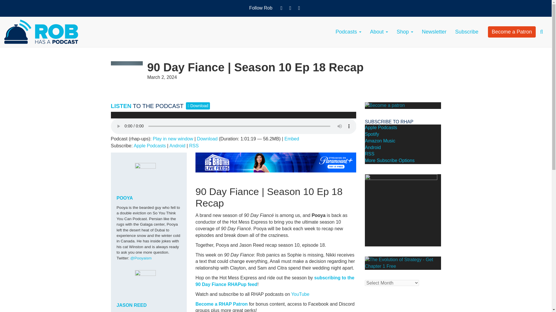  What do you see at coordinates (173, 139) in the screenshot?
I see `Play in new window` at bounding box center [173, 139].